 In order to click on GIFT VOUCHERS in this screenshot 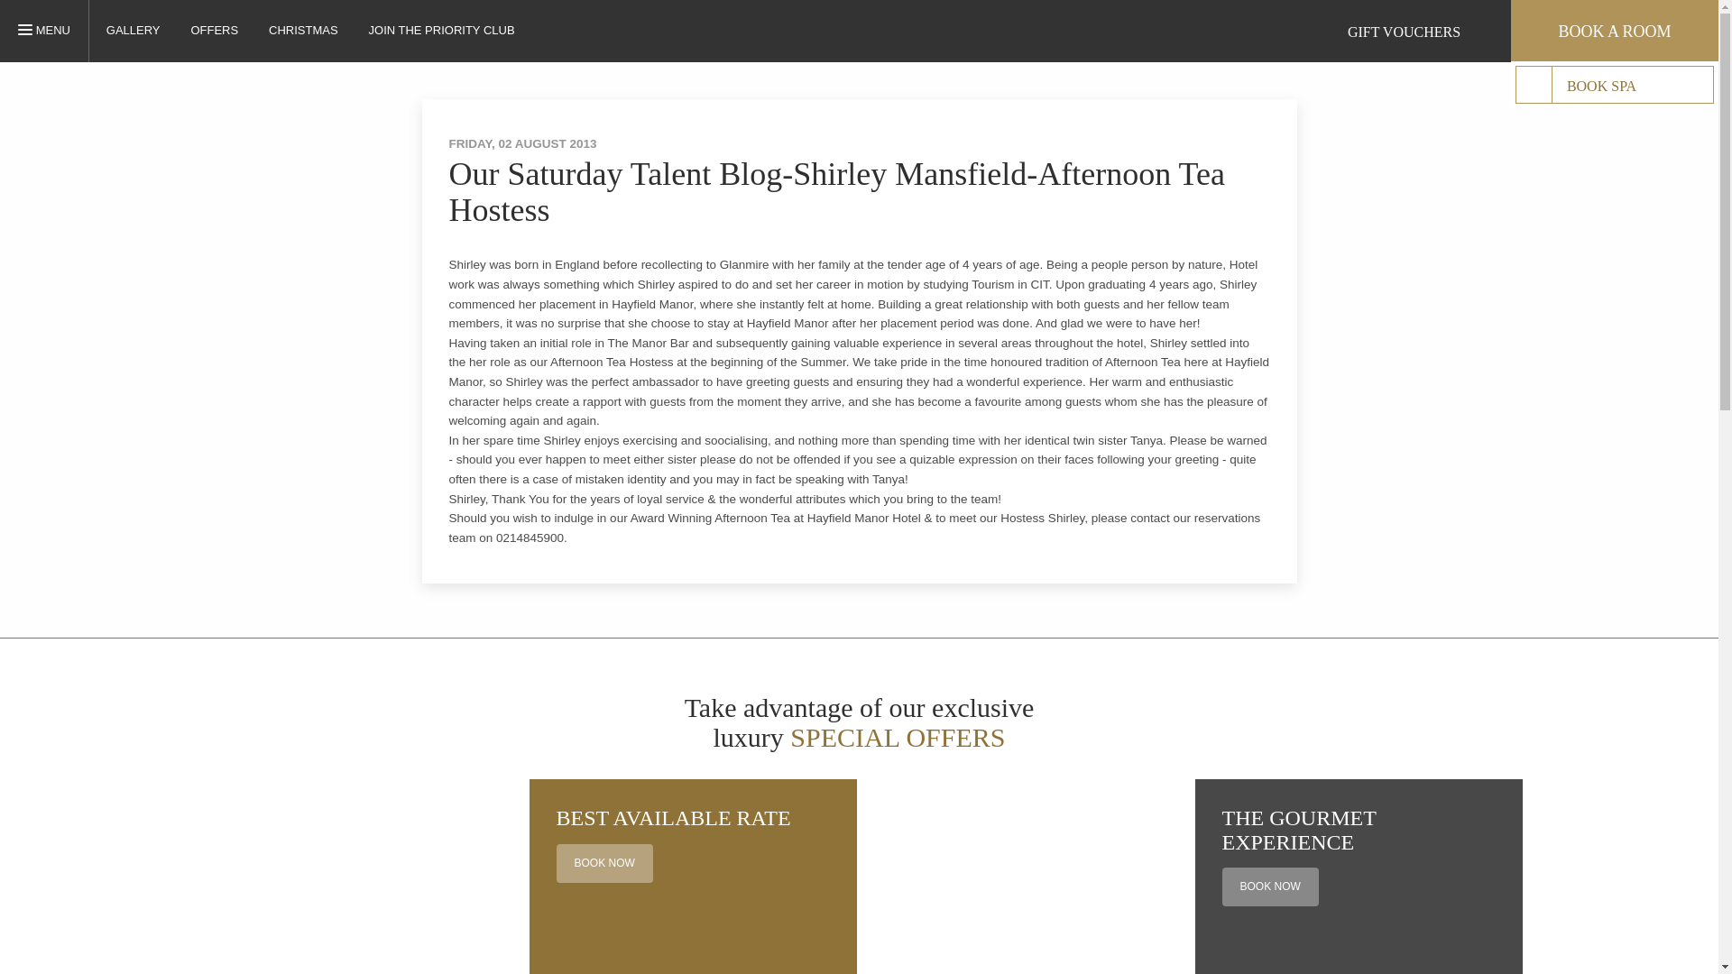, I will do `click(441, 30)`.